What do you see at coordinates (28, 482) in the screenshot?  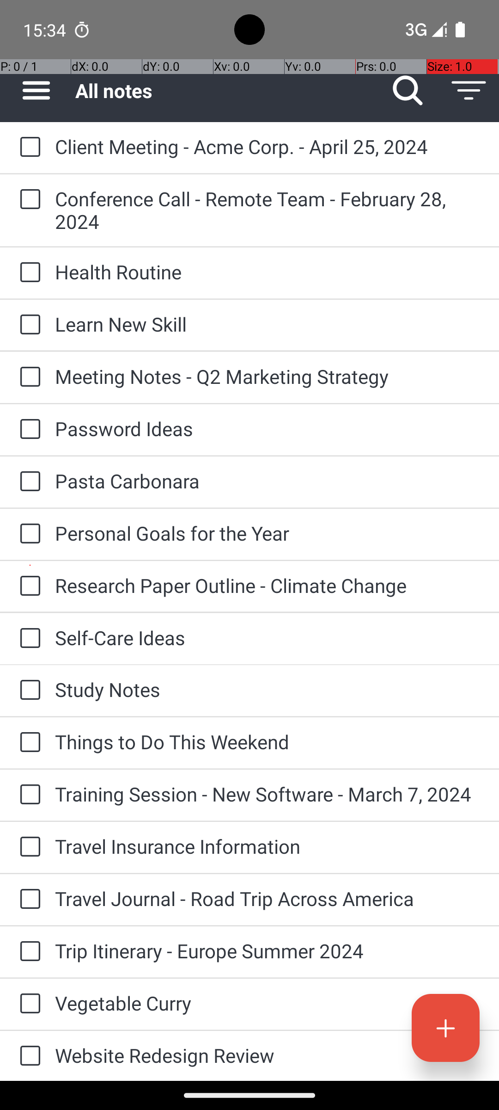 I see `to-do: Pasta Carbonara` at bounding box center [28, 482].